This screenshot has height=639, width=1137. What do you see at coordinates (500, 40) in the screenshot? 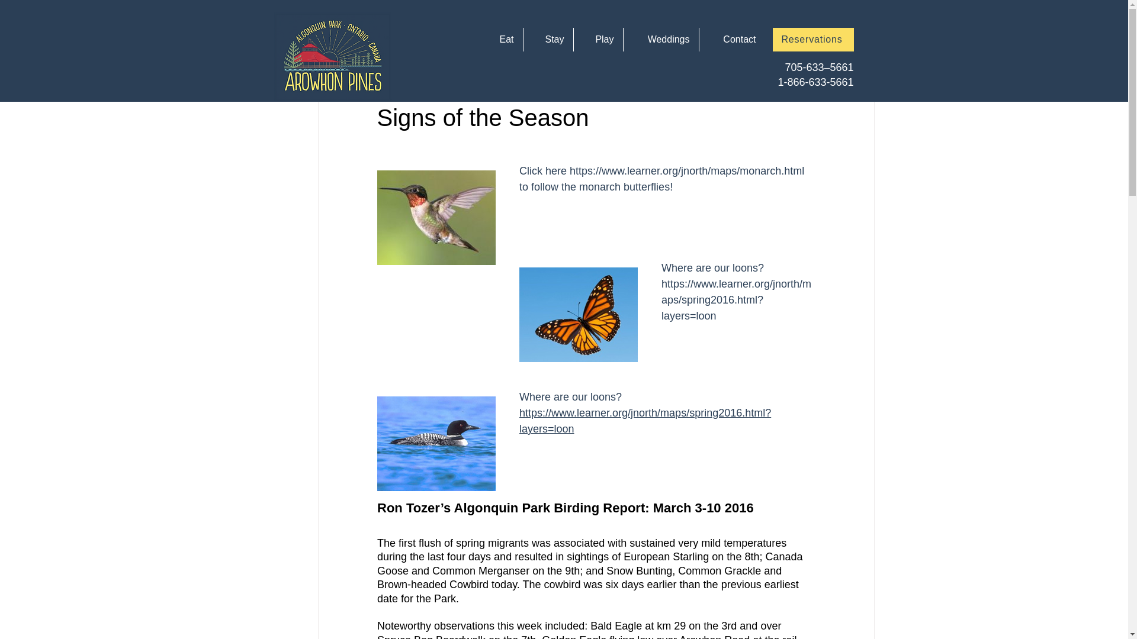
I see `Eat` at bounding box center [500, 40].